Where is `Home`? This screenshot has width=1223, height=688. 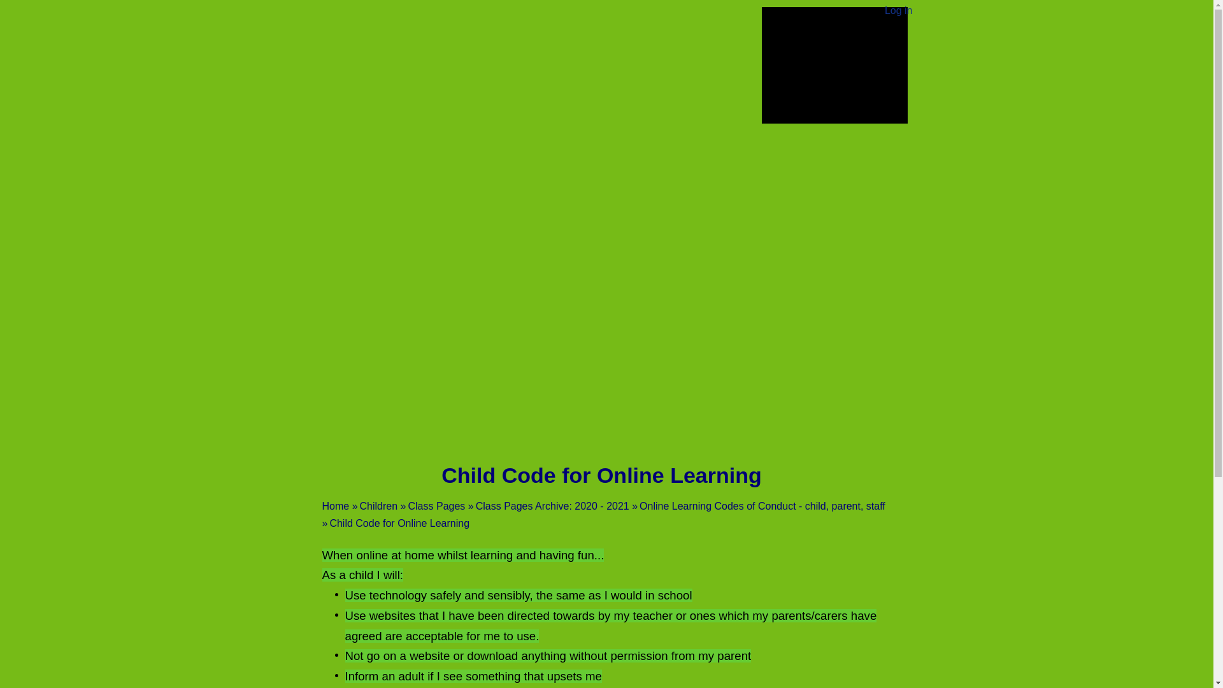 Home is located at coordinates (342, 361).